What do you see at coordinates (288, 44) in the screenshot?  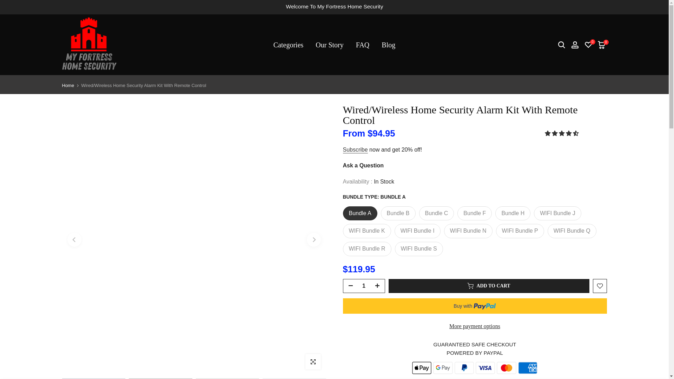 I see `Categories` at bounding box center [288, 44].